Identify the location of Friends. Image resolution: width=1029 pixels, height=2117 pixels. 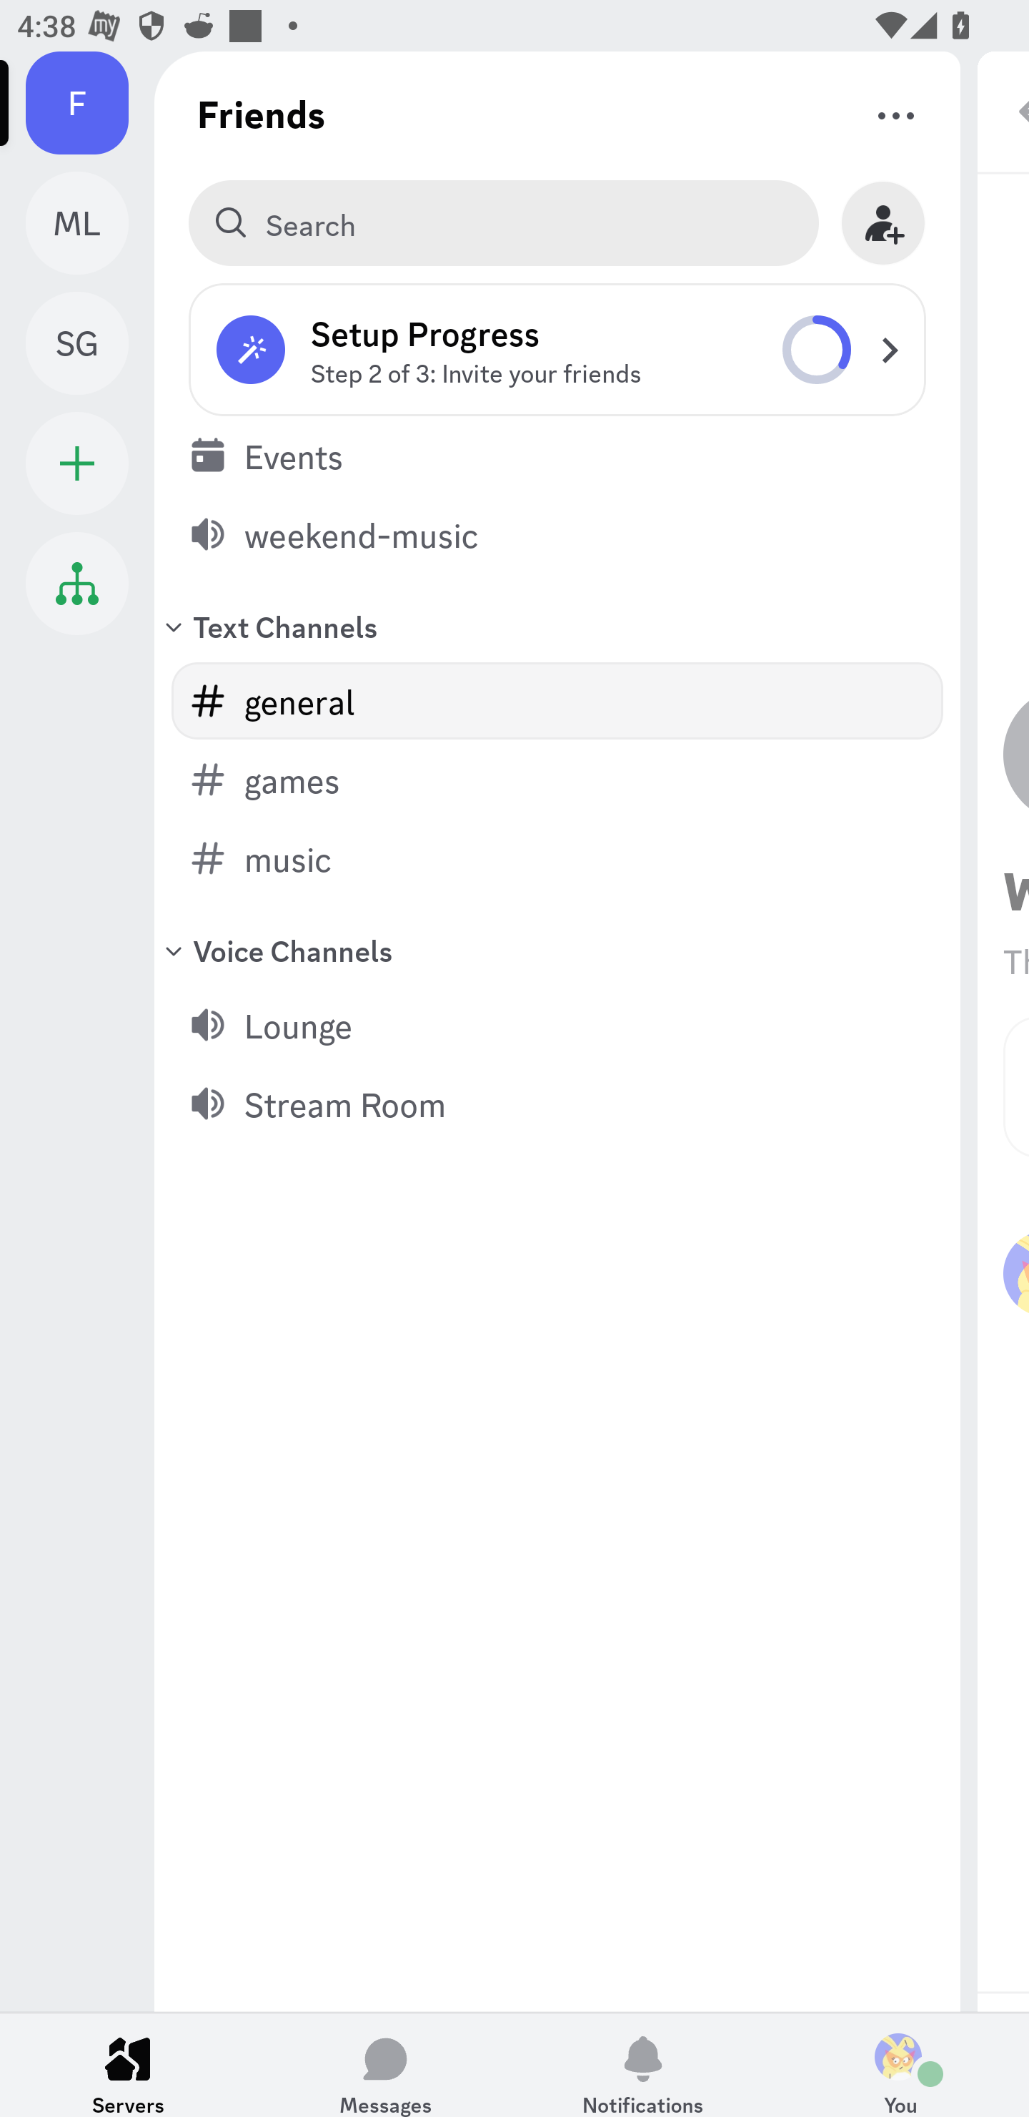
(262, 113).